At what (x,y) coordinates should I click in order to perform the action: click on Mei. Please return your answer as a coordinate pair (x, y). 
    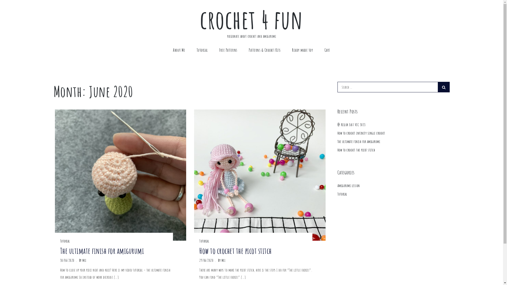
    Looking at the image, I should click on (84, 260).